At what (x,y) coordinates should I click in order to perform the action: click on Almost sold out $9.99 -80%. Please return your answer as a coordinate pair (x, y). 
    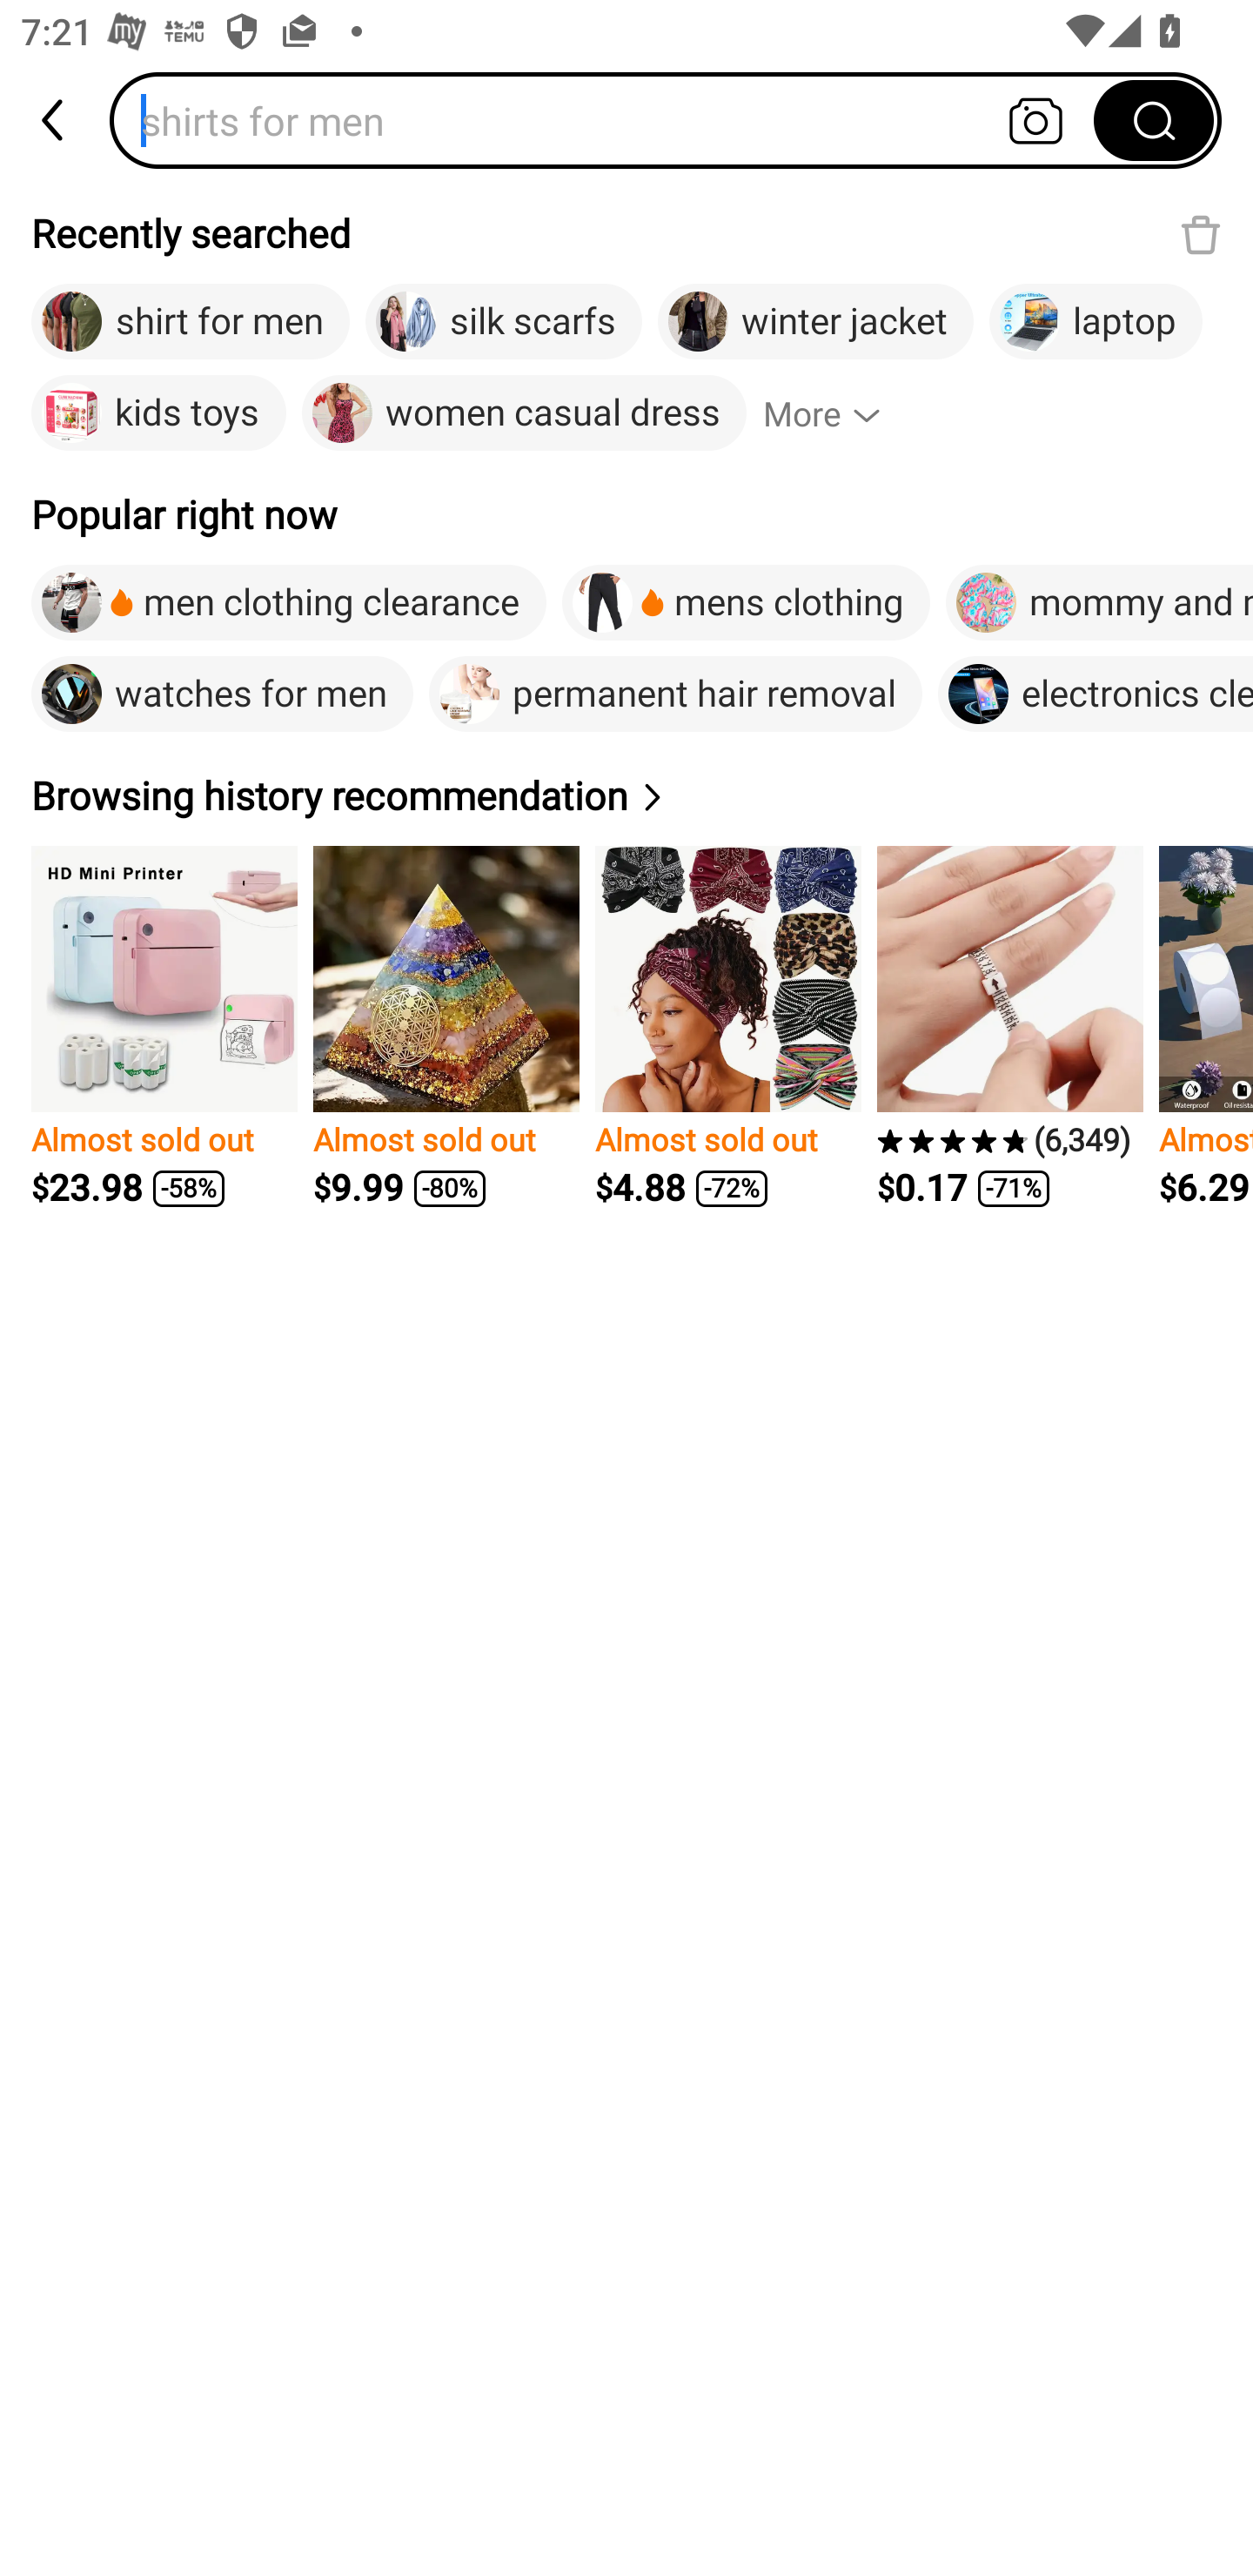
    Looking at the image, I should click on (446, 1027).